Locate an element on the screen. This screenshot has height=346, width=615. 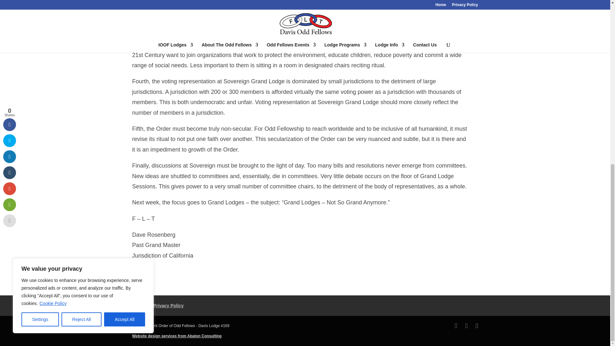
Reject All is located at coordinates (81, 7).